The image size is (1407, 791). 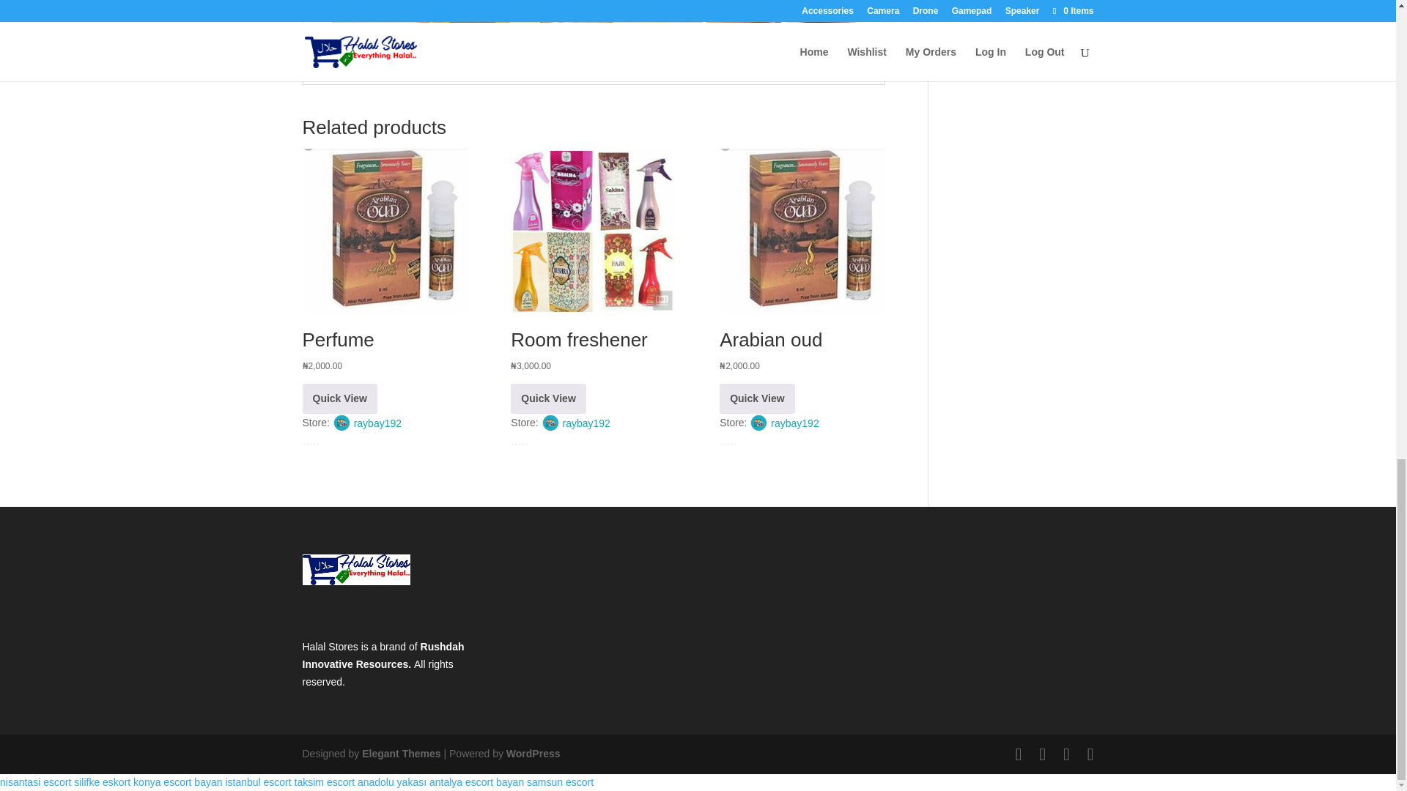 I want to click on Premium WordPress Themes, so click(x=400, y=753).